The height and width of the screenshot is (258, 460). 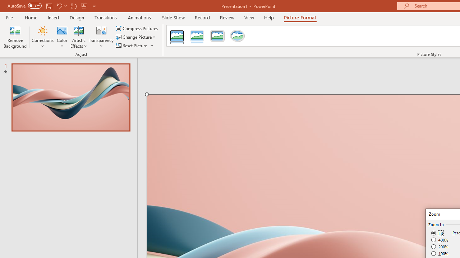 I want to click on Metal Oval, so click(x=237, y=36).